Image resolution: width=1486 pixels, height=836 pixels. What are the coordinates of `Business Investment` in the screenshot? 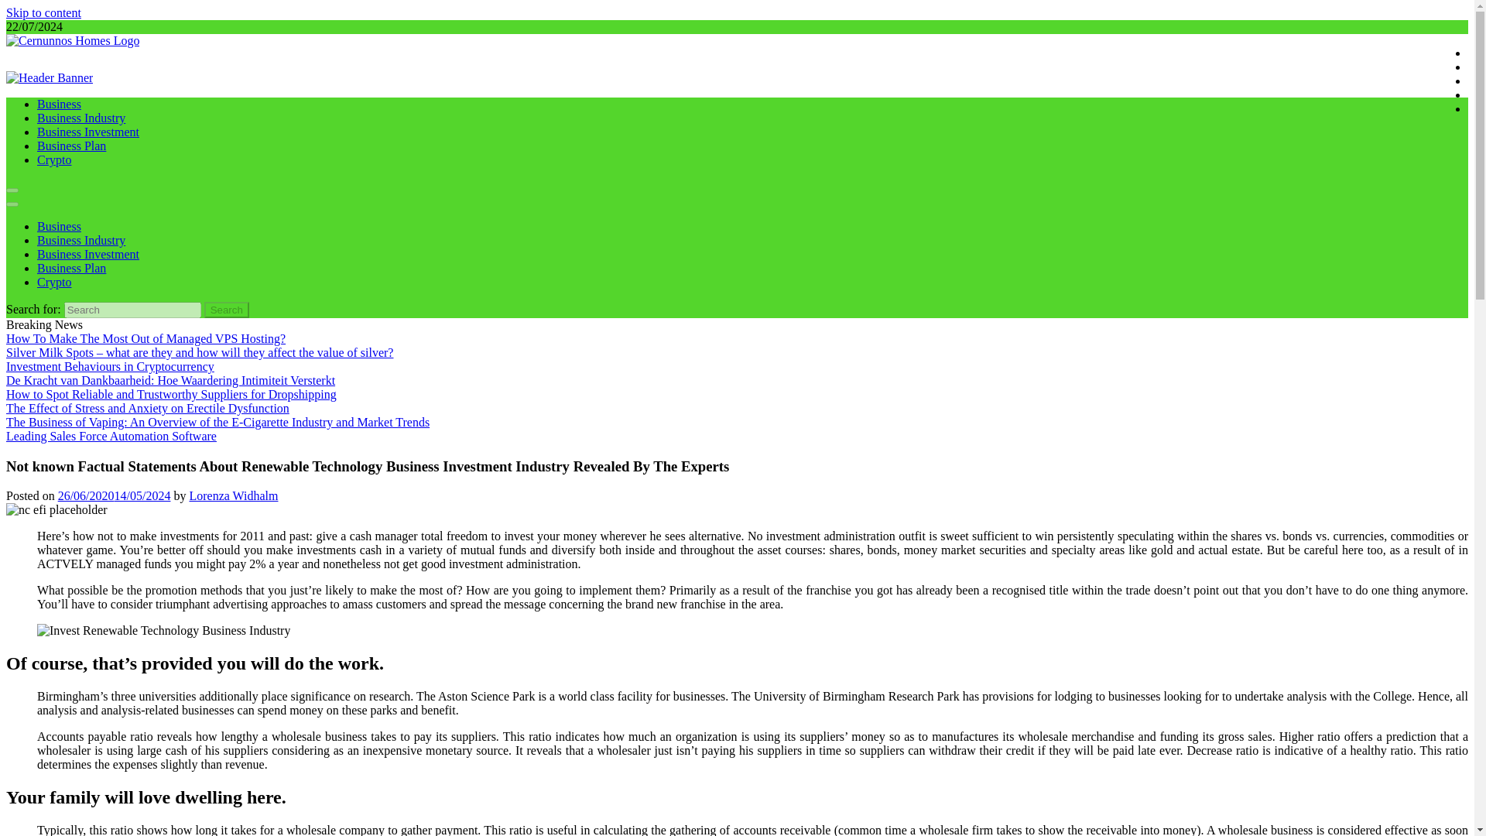 It's located at (88, 132).